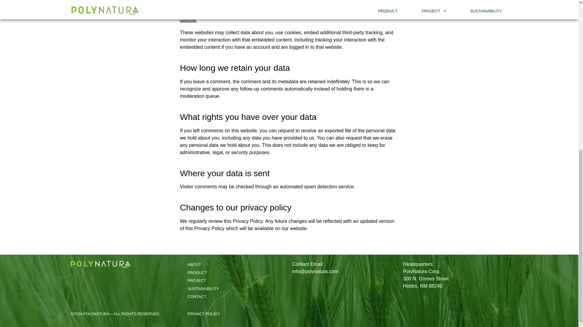 The width and height of the screenshot is (583, 327). I want to click on CONTACT, so click(234, 297).